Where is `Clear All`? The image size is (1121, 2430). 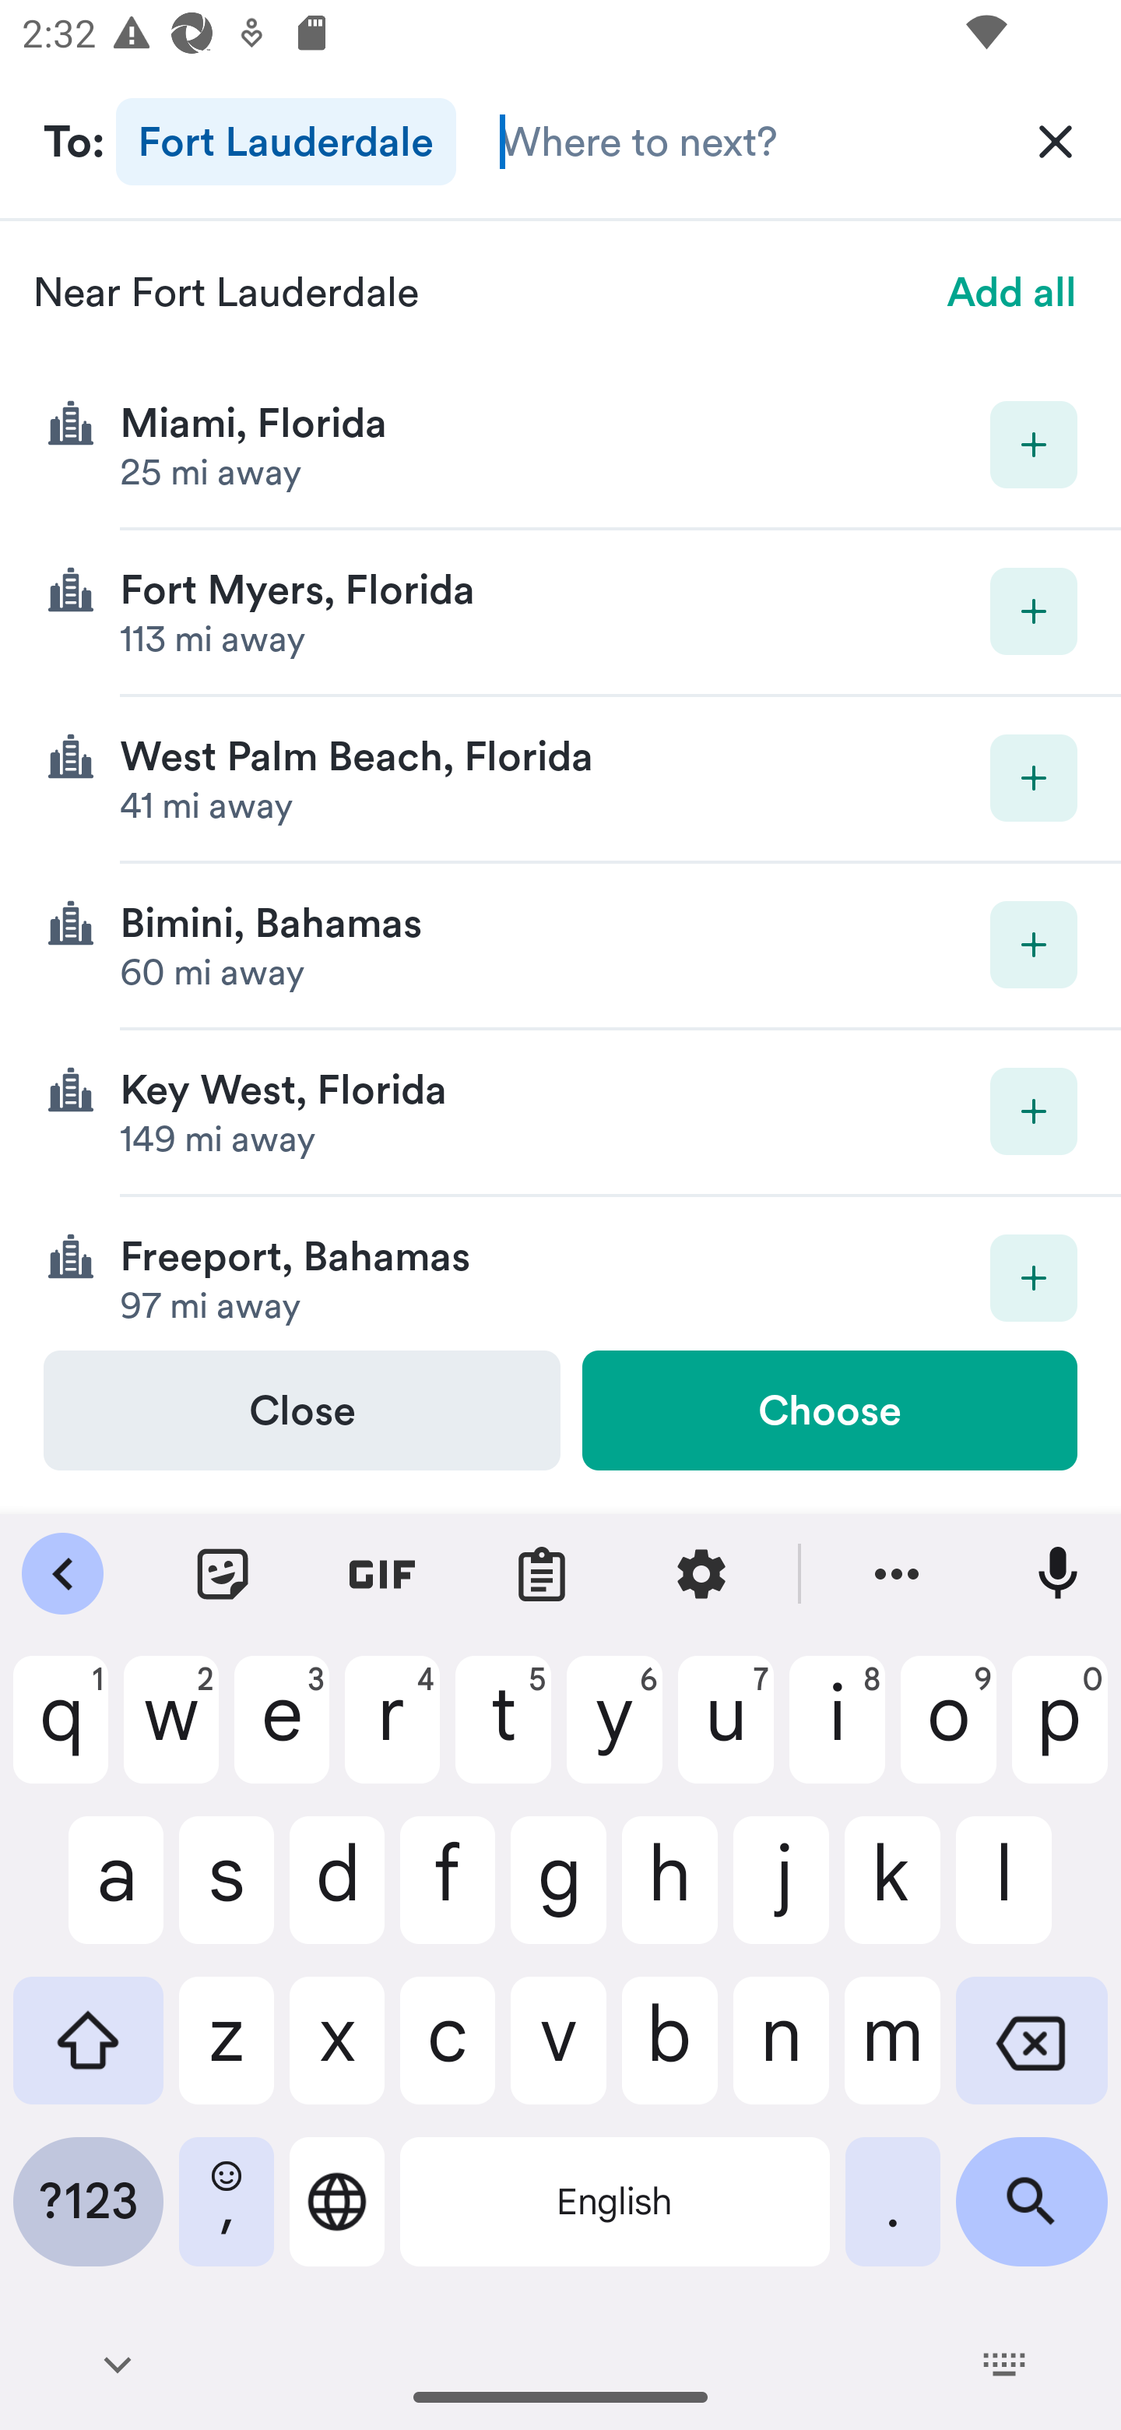
Clear All is located at coordinates (1056, 140).